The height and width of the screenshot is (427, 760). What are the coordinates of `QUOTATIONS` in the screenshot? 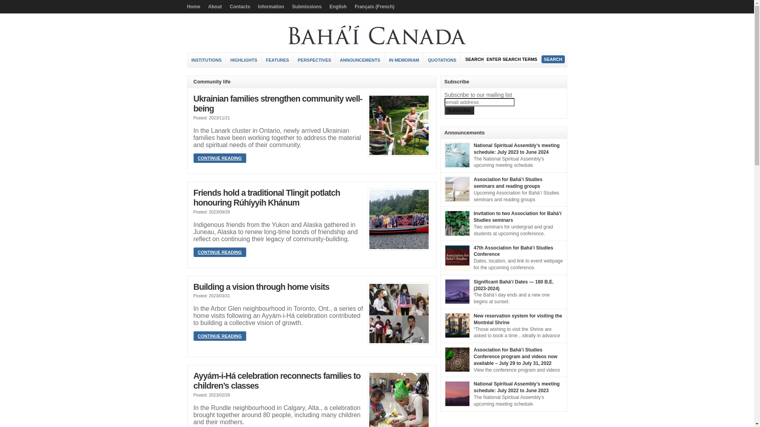 It's located at (443, 60).